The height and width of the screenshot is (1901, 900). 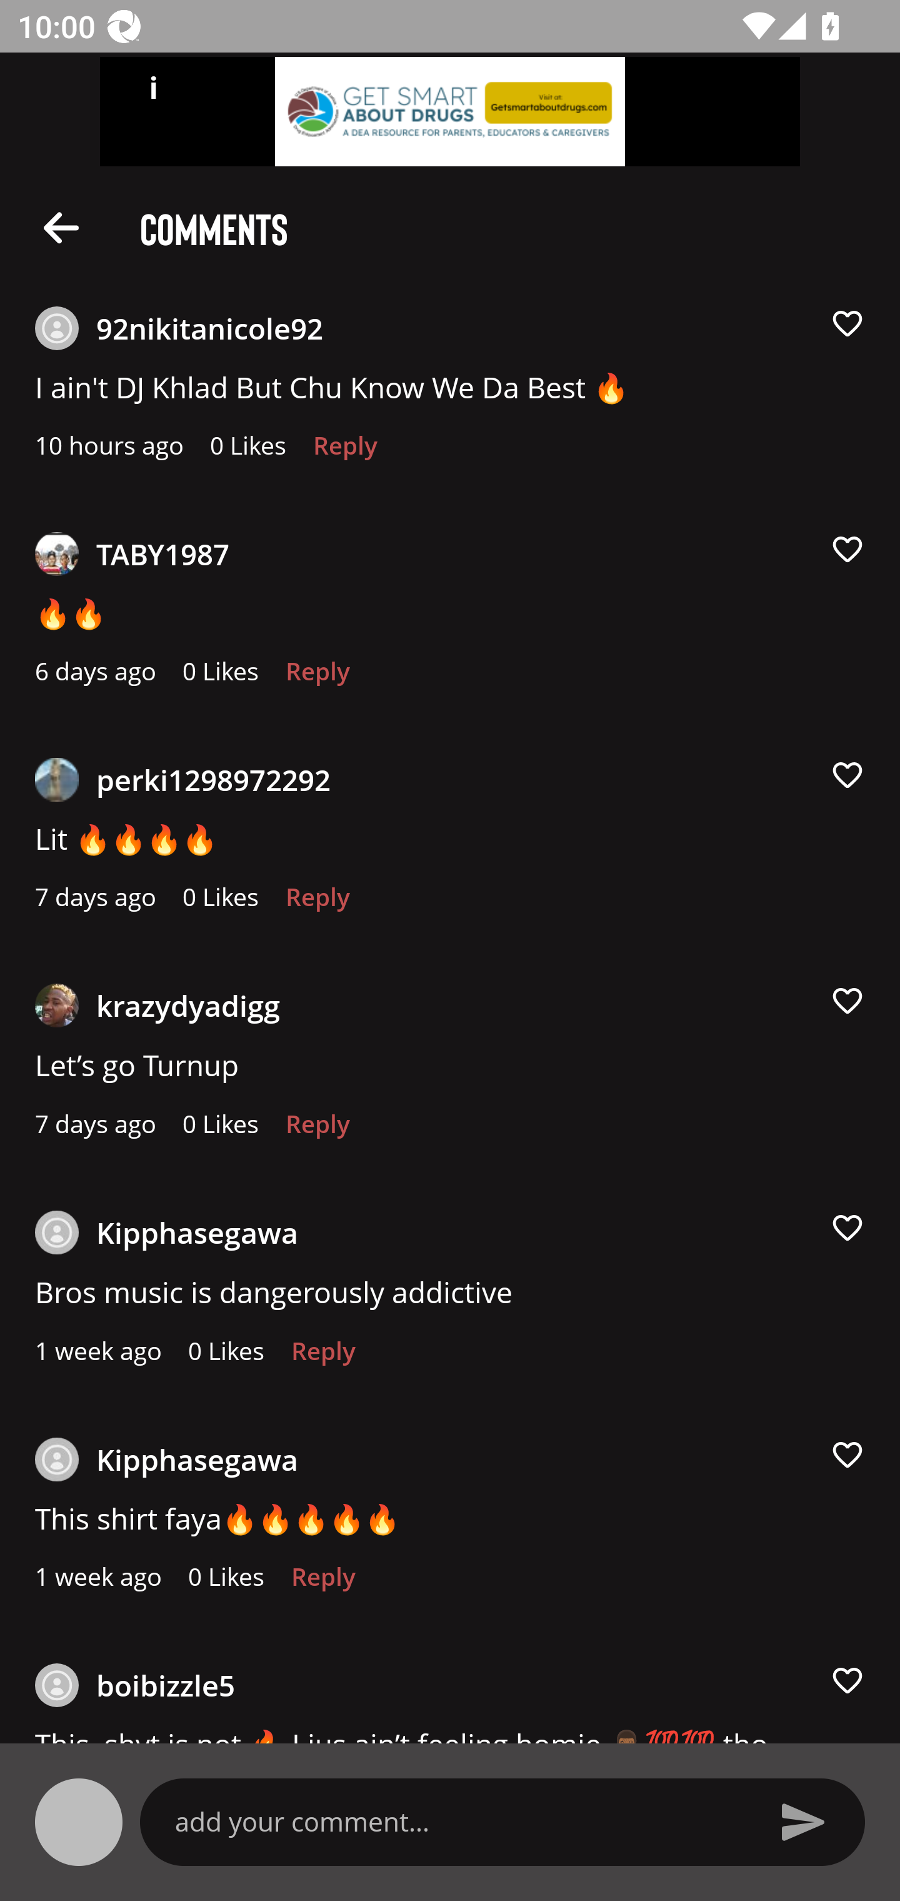 What do you see at coordinates (317, 678) in the screenshot?
I see `Reply` at bounding box center [317, 678].